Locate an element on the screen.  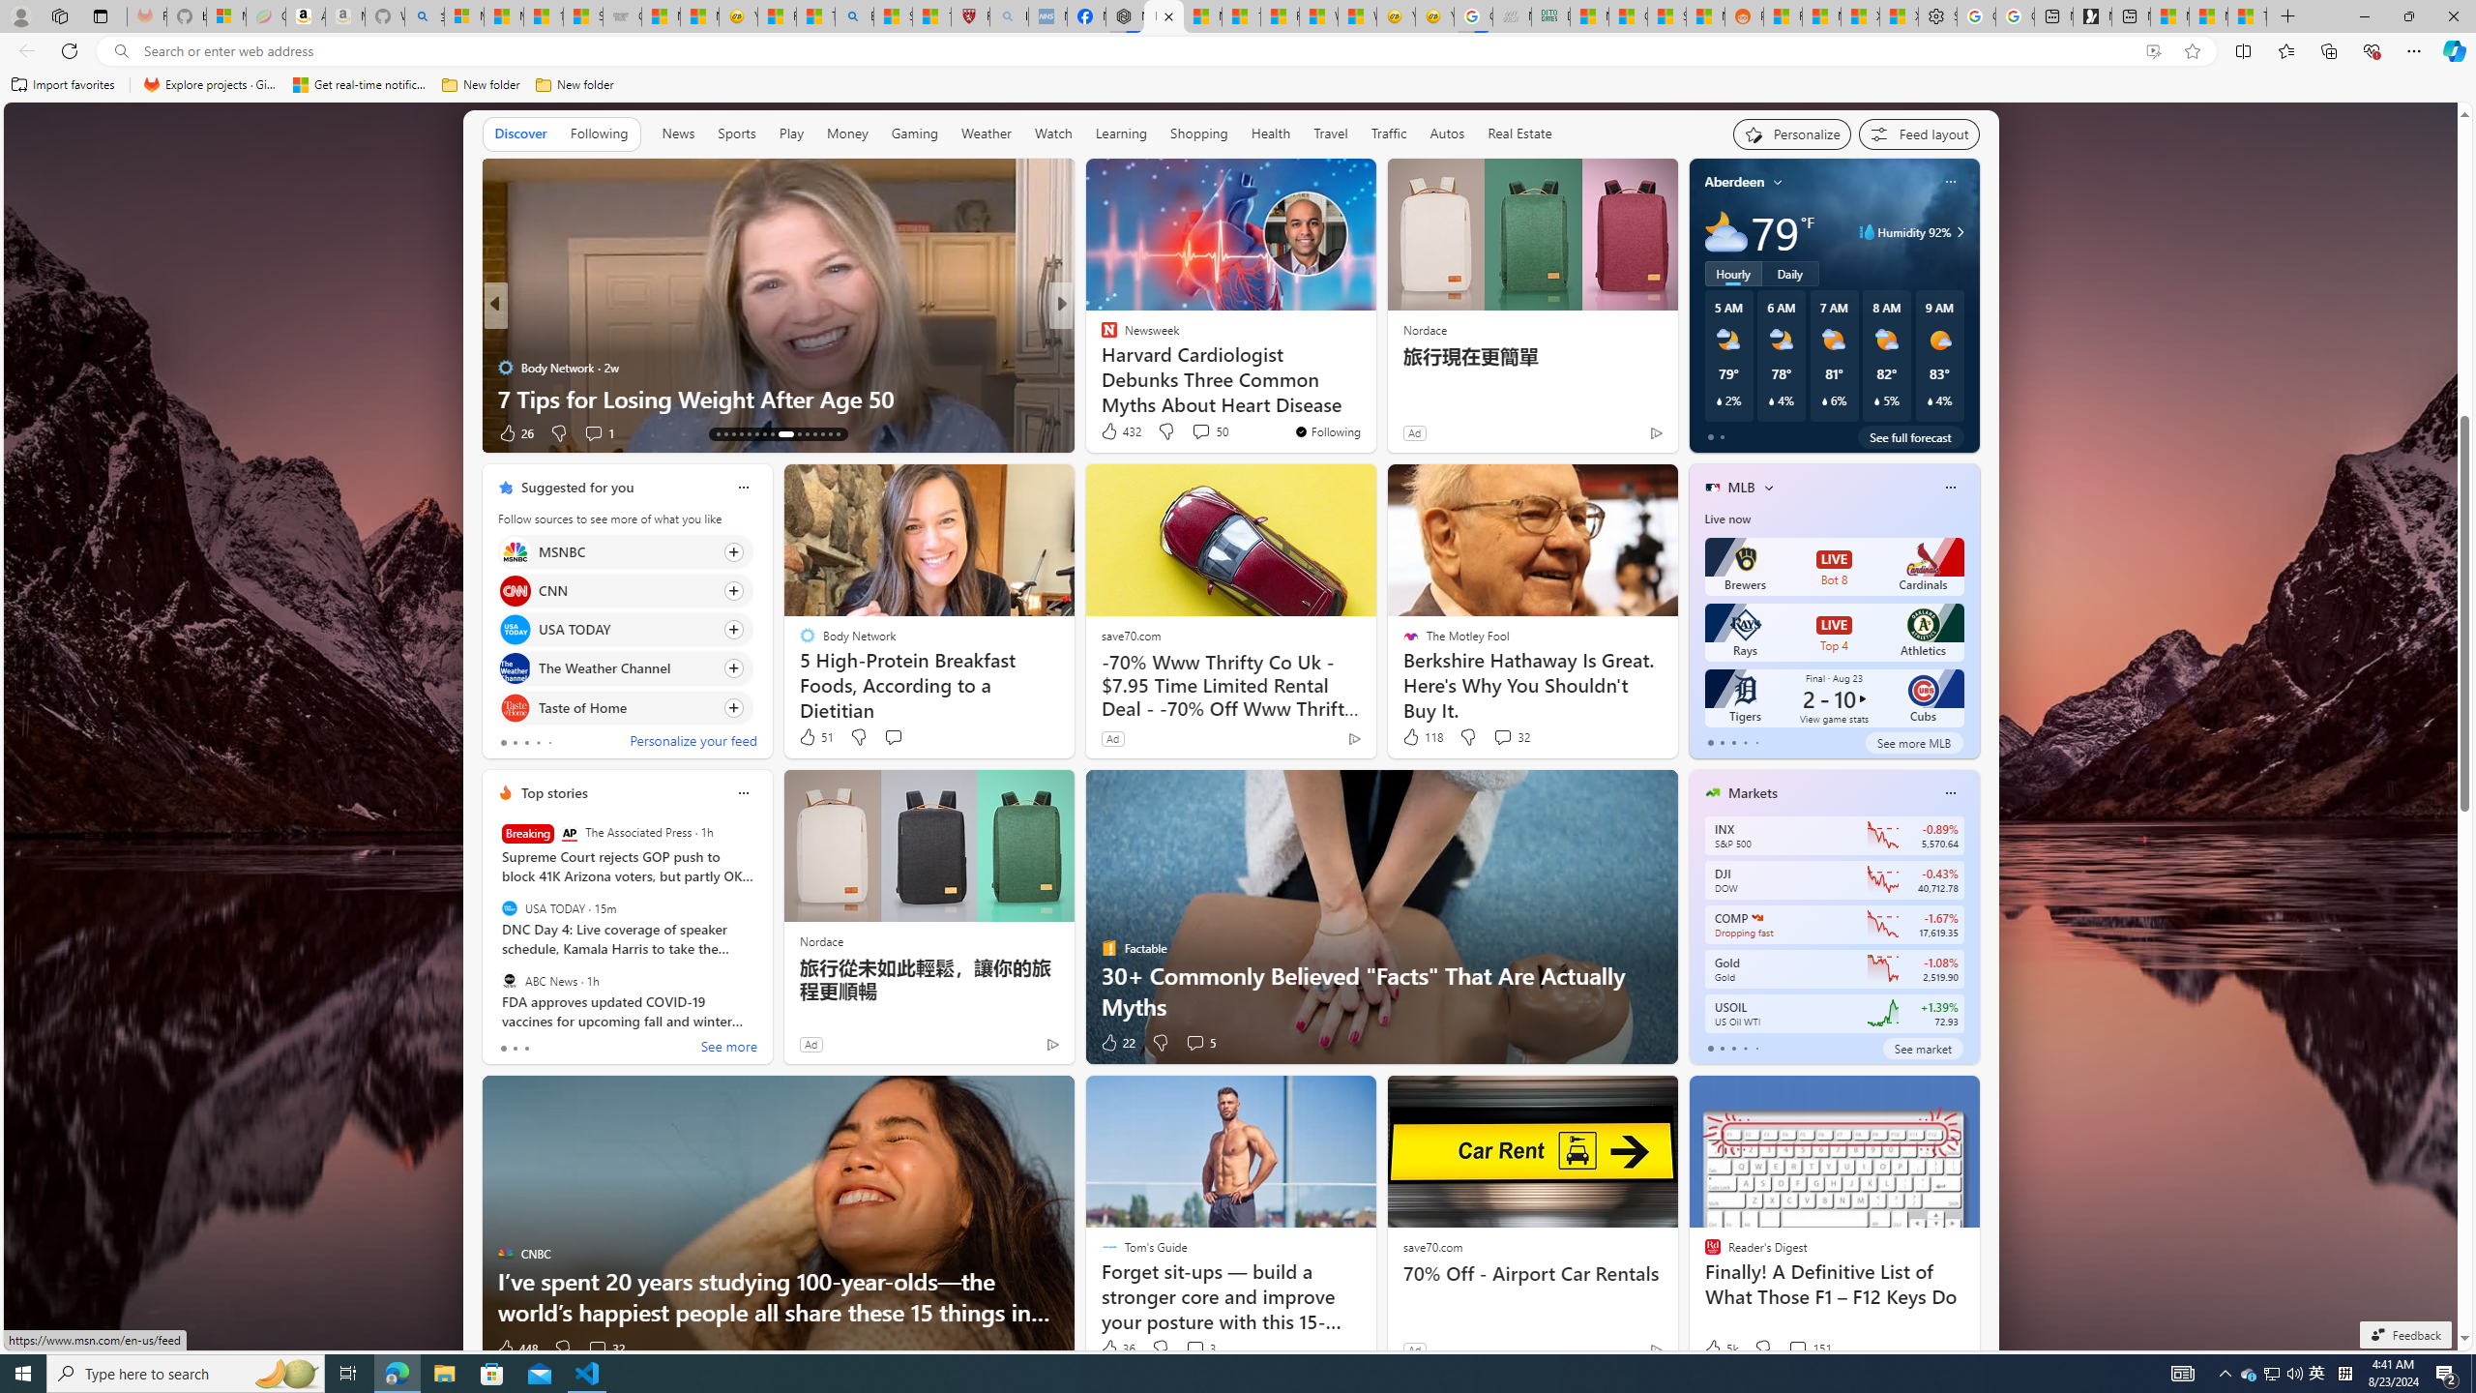
Moneywise is located at coordinates (1100, 336).